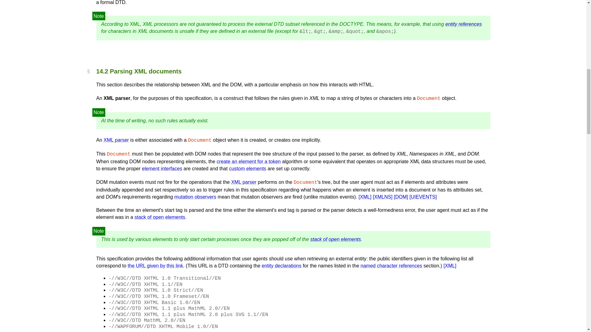 Image resolution: width=591 pixels, height=332 pixels. What do you see at coordinates (116, 140) in the screenshot?
I see `XML parser` at bounding box center [116, 140].